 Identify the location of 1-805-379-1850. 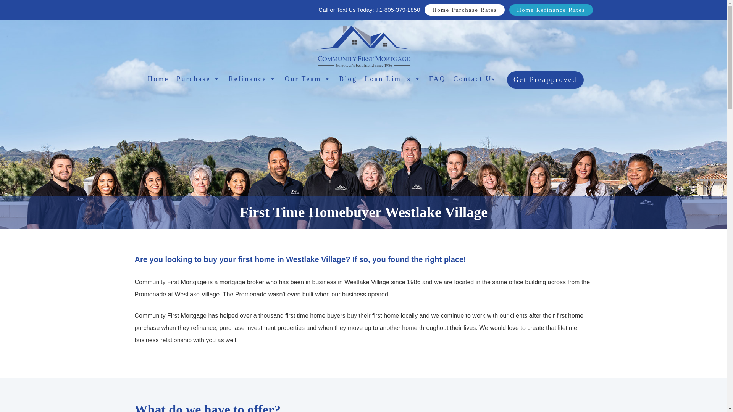
(398, 10).